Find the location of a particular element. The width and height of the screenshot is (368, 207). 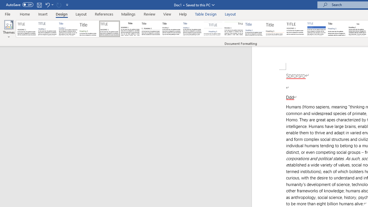

Home is located at coordinates (25, 14).